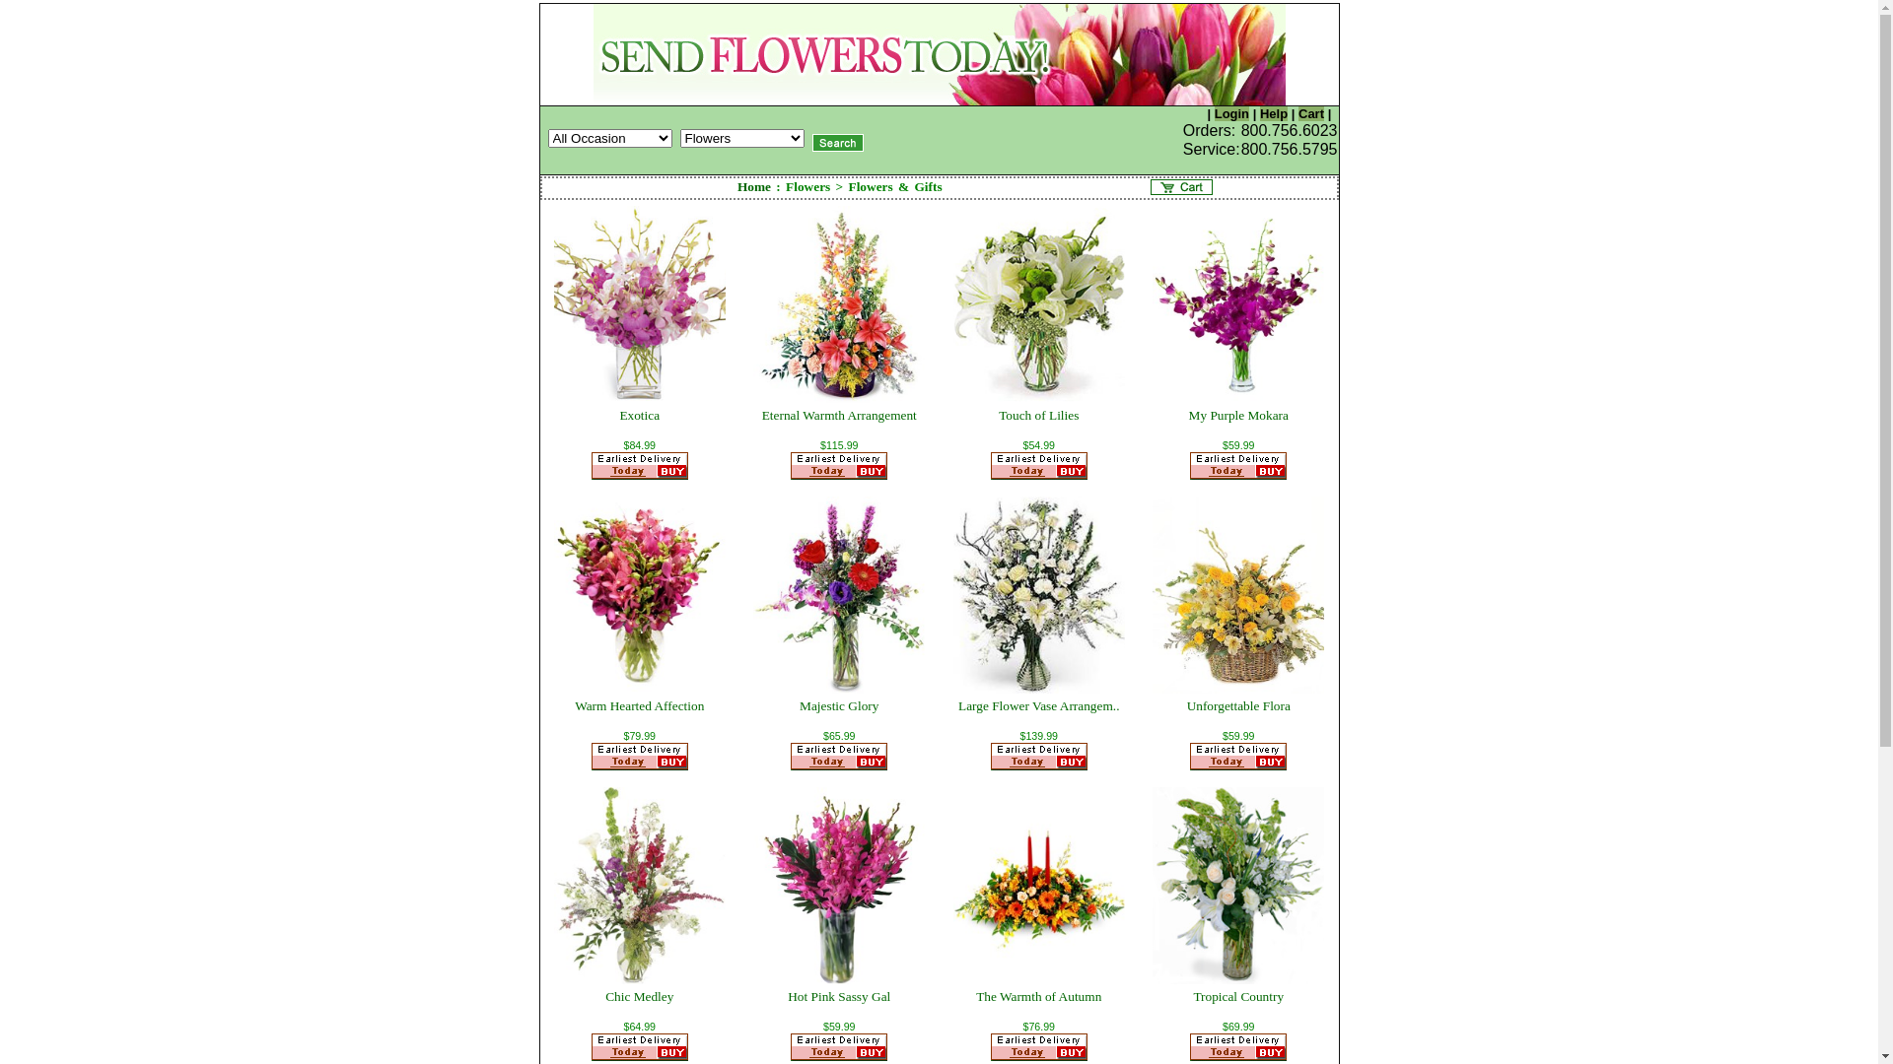 The image size is (1893, 1064). I want to click on Large Flower Vase Arrangem.., so click(1039, 705).